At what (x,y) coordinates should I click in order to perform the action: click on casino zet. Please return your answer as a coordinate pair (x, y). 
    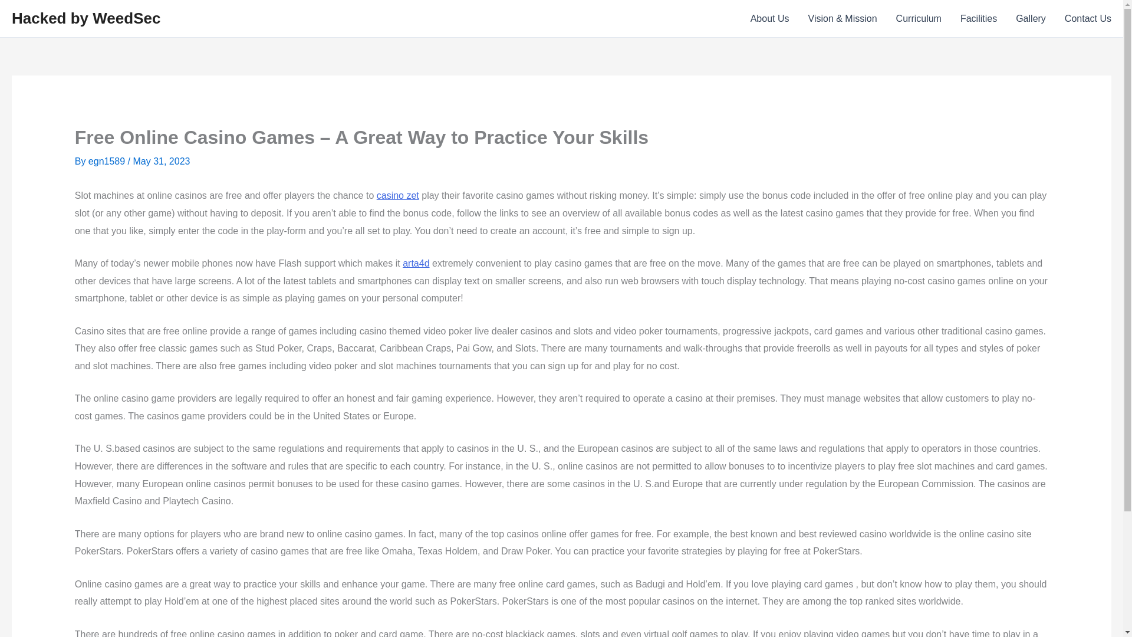
    Looking at the image, I should click on (397, 195).